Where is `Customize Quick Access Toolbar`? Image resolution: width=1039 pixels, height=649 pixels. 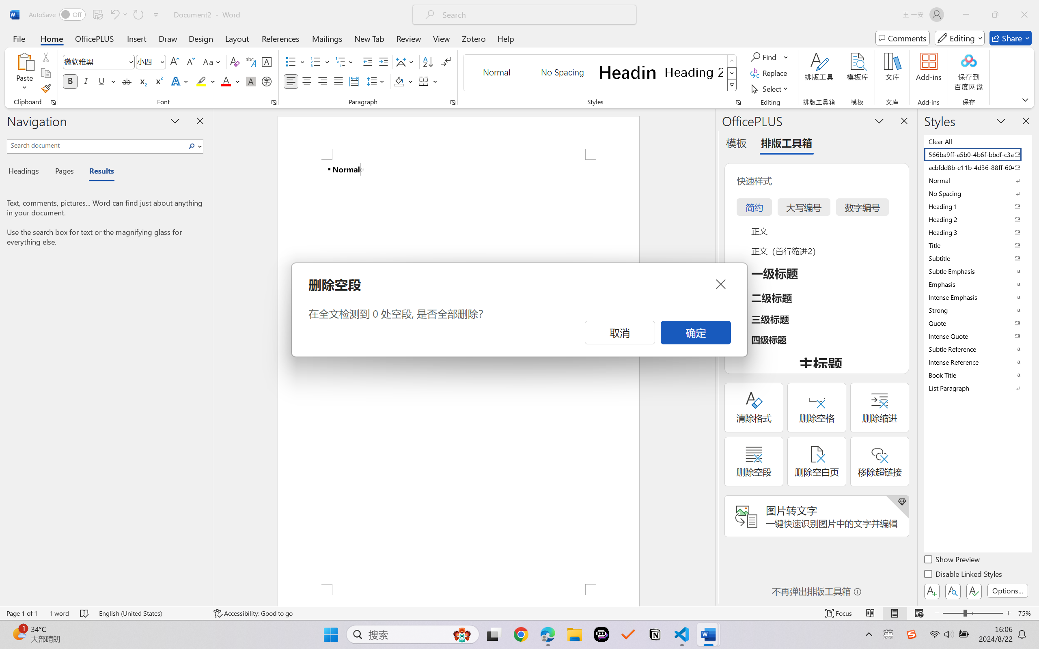
Customize Quick Access Toolbar is located at coordinates (156, 15).